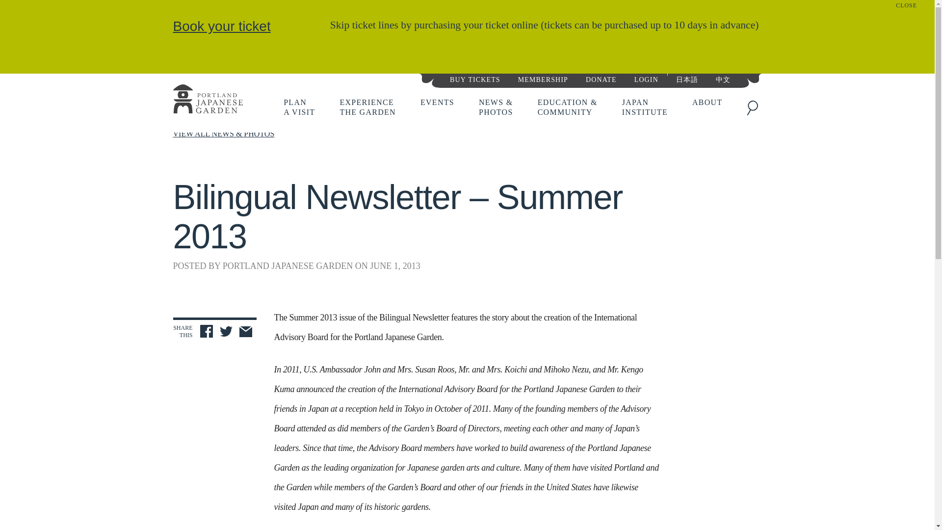  Describe the element at coordinates (367, 107) in the screenshot. I see `BUY TICKETS` at that location.